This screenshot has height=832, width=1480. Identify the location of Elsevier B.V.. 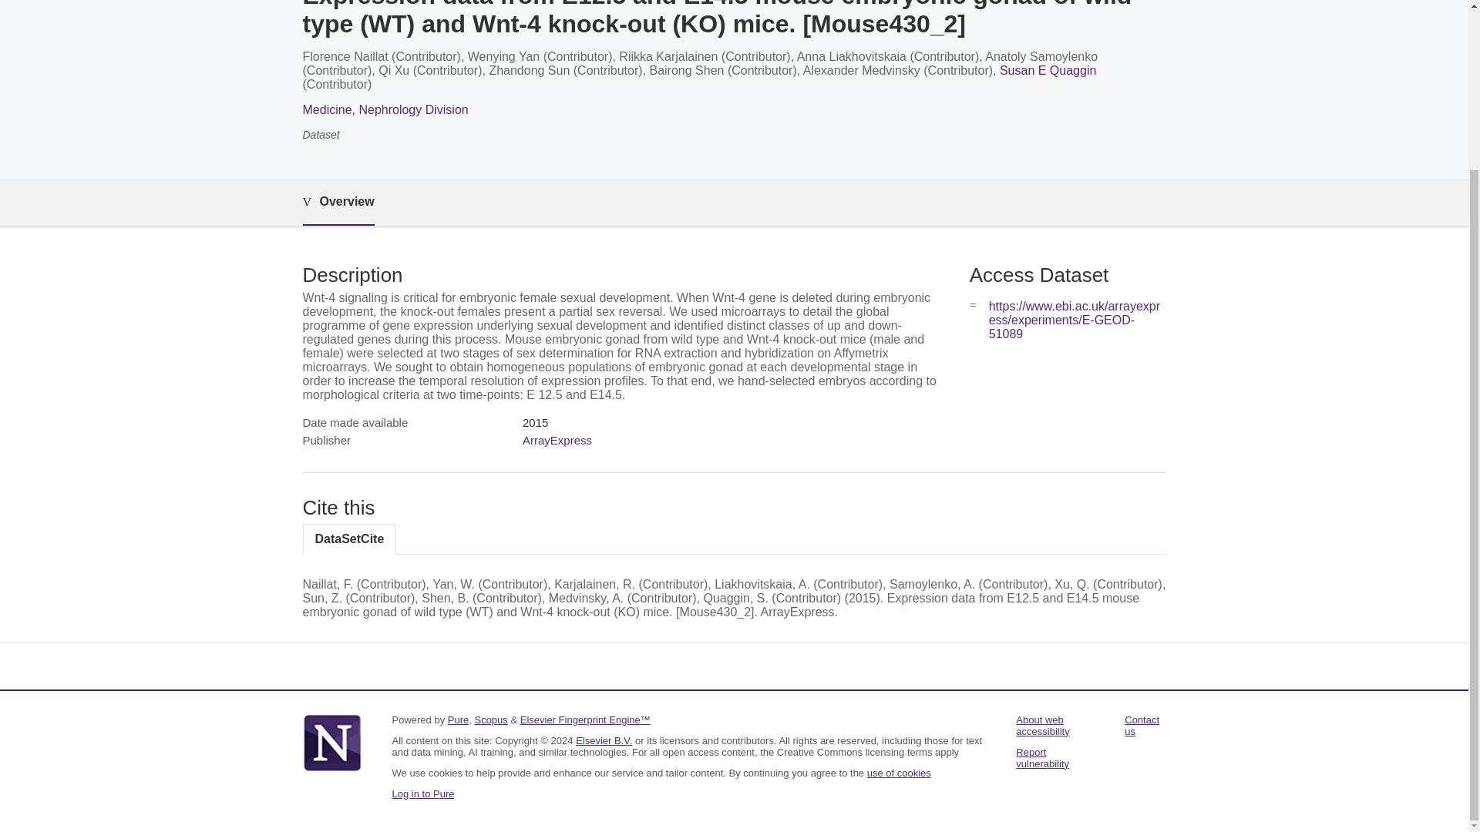
(603, 740).